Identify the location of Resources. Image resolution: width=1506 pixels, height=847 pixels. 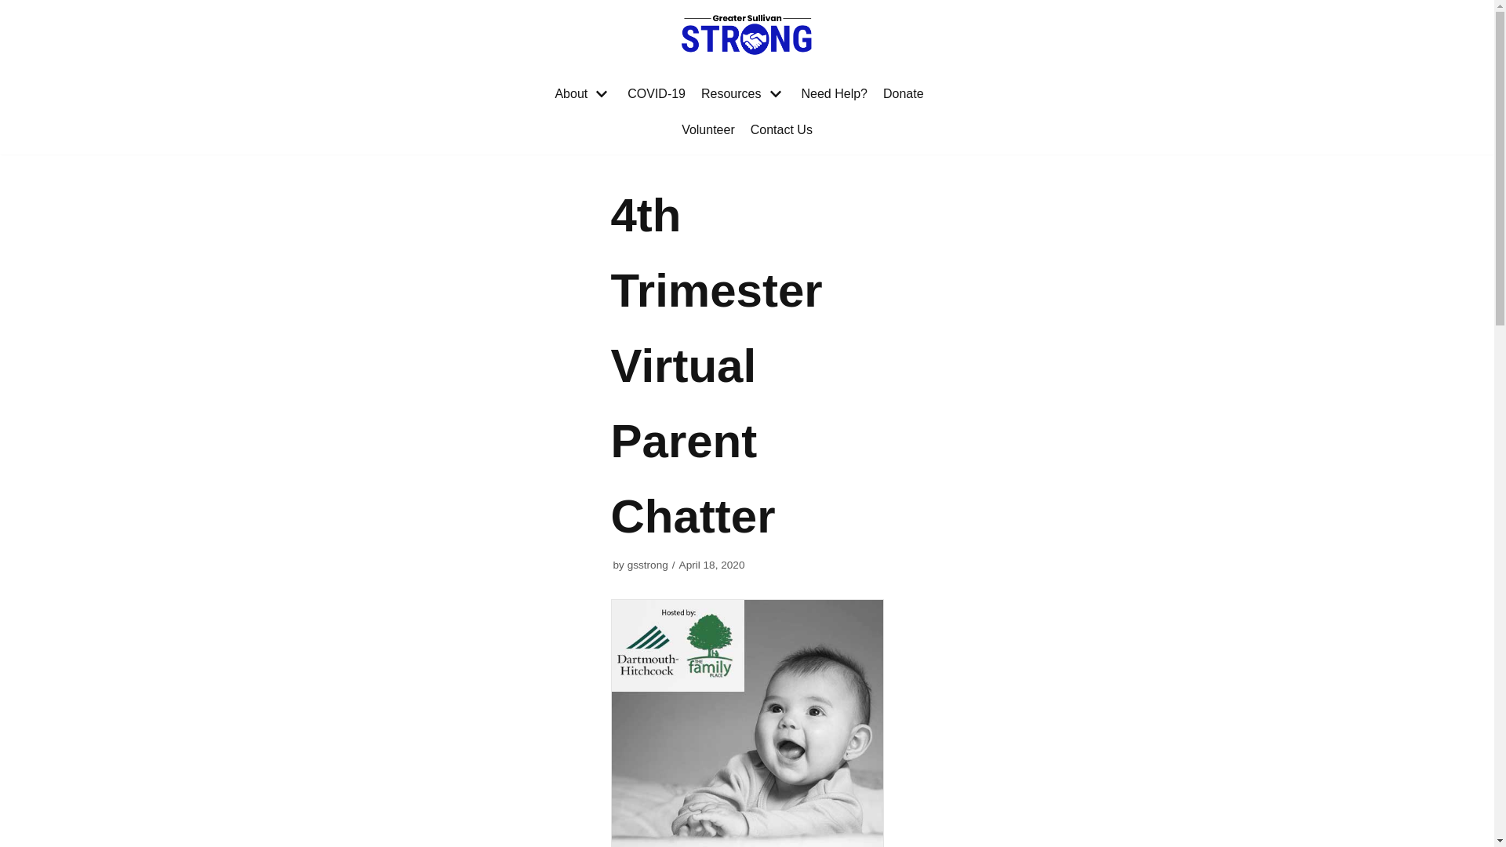
(743, 93).